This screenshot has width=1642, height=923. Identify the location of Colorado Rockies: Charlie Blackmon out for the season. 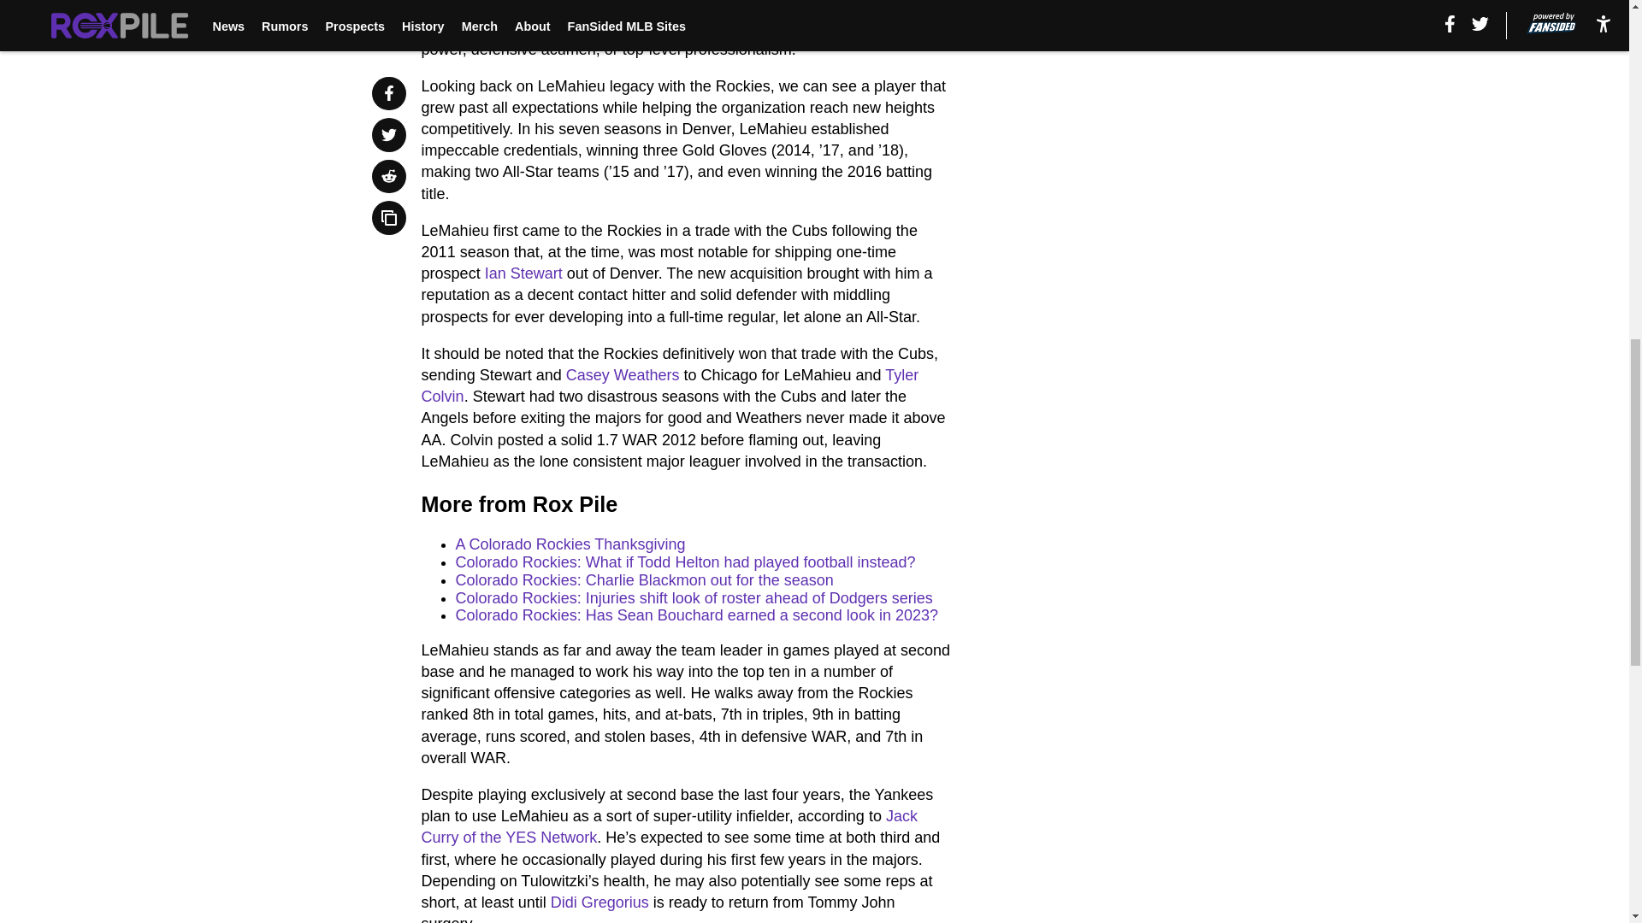
(645, 579).